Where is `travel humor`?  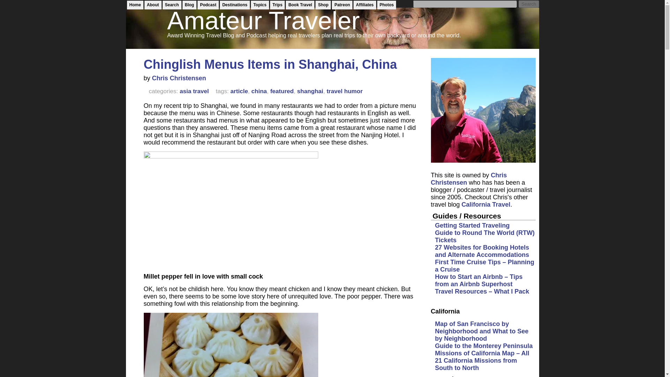 travel humor is located at coordinates (345, 91).